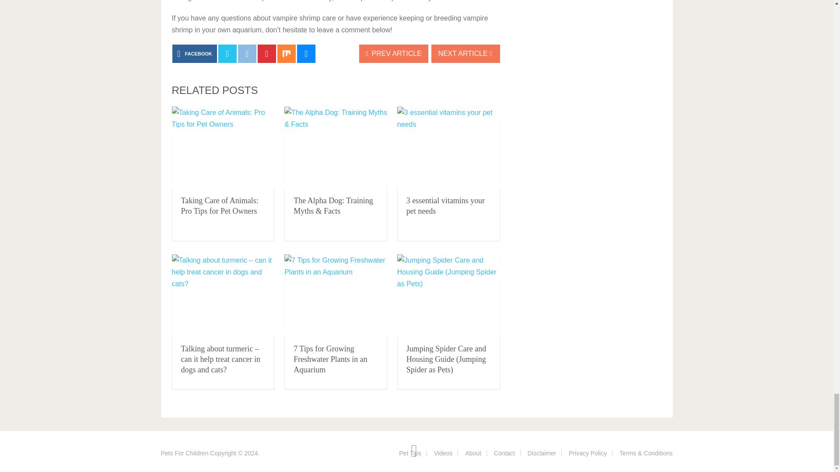 The height and width of the screenshot is (472, 840). What do you see at coordinates (223, 148) in the screenshot?
I see `Taking Care of Animals: Pro Tips for Pet Owners` at bounding box center [223, 148].